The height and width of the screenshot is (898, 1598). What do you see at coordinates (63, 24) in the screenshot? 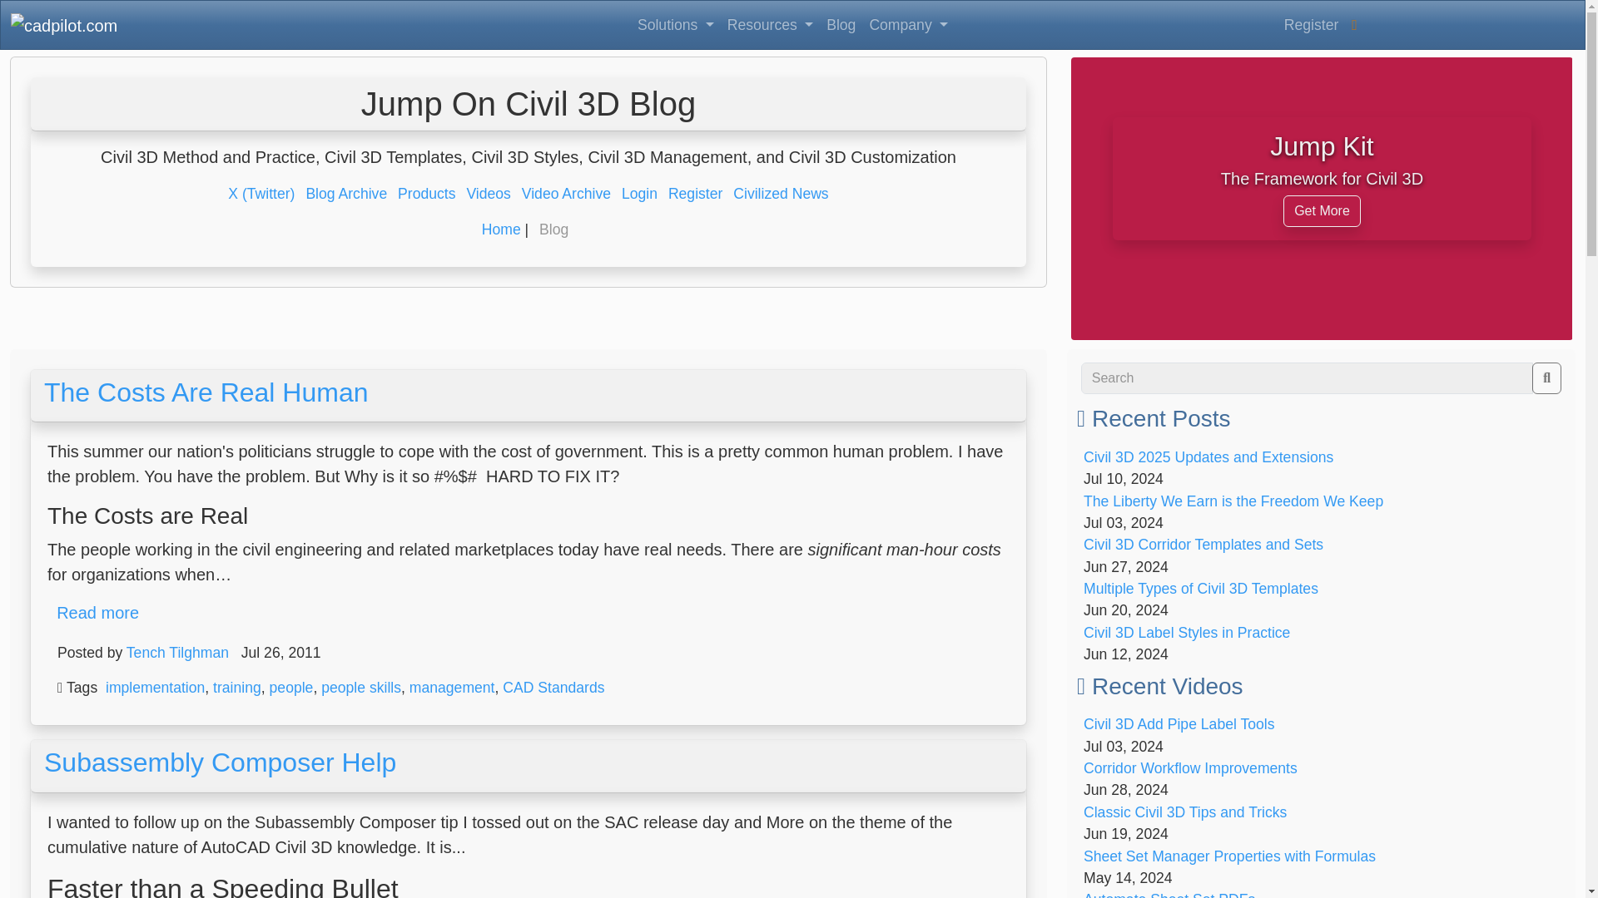
I see `cadpilot logo` at bounding box center [63, 24].